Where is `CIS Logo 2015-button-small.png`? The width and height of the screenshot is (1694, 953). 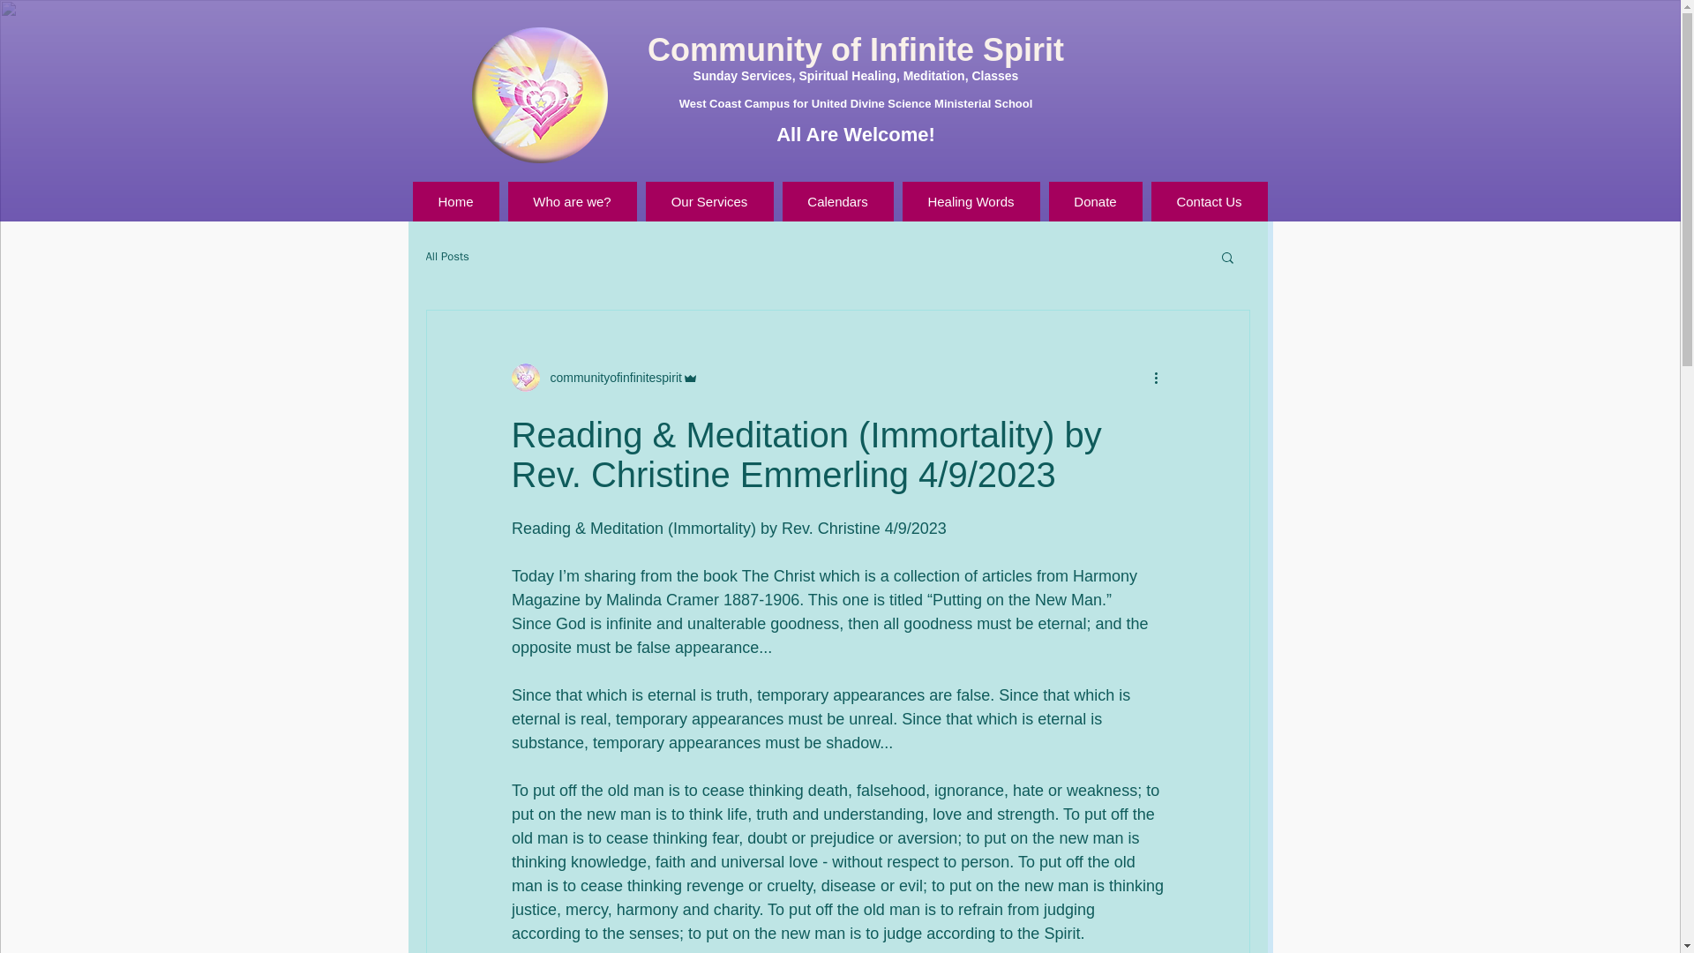 CIS Logo 2015-button-small.png is located at coordinates (538, 95).